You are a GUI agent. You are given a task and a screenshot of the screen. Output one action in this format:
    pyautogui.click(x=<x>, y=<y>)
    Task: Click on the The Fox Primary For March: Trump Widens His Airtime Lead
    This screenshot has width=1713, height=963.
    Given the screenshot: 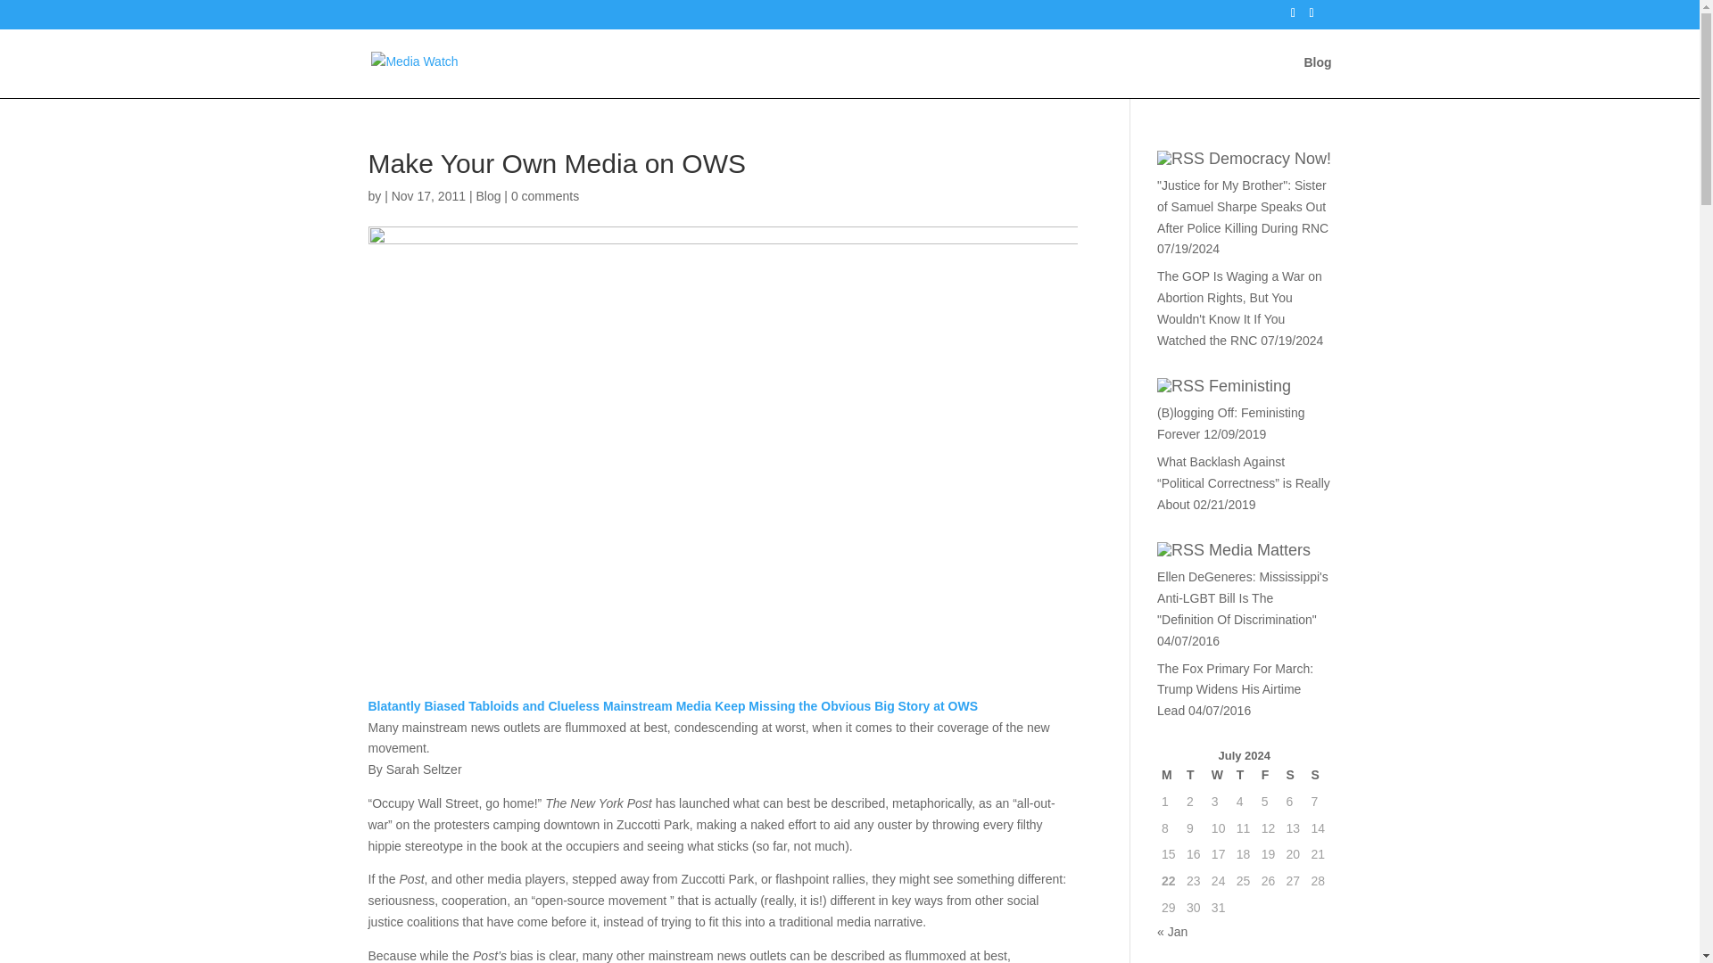 What is the action you would take?
    pyautogui.click(x=1235, y=689)
    